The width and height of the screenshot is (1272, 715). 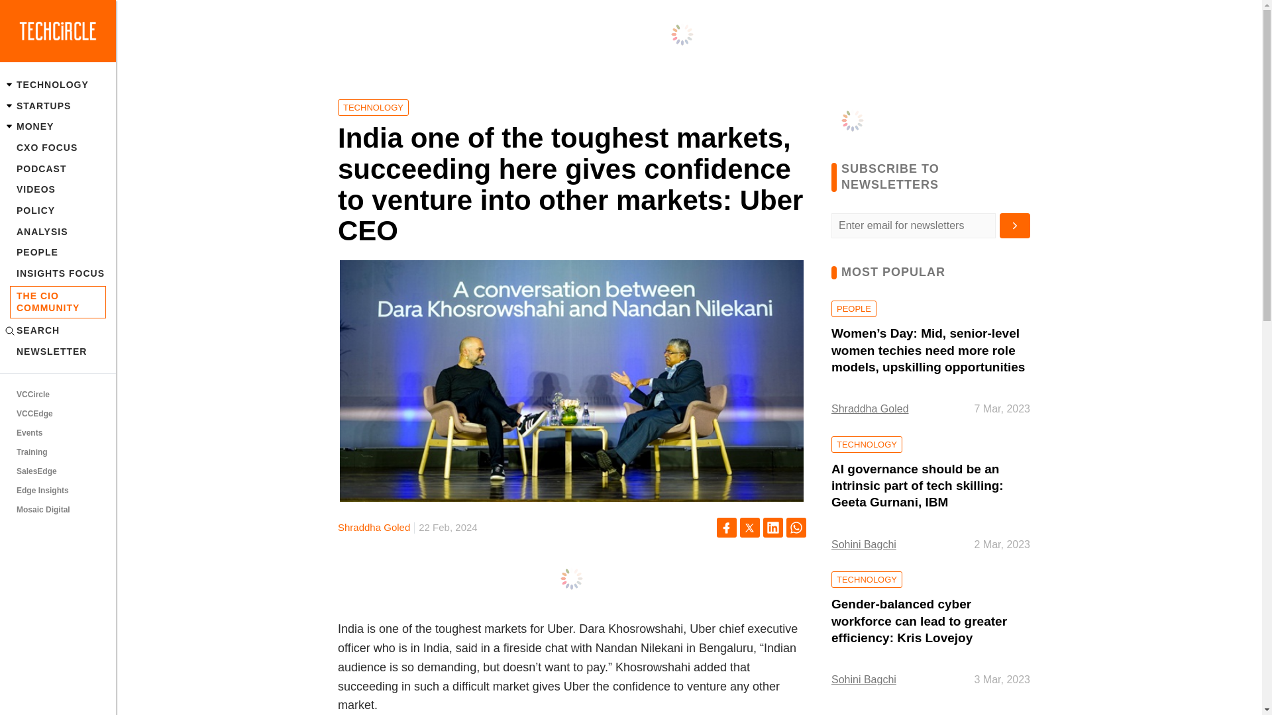 I want to click on PODCAST, so click(x=58, y=168).